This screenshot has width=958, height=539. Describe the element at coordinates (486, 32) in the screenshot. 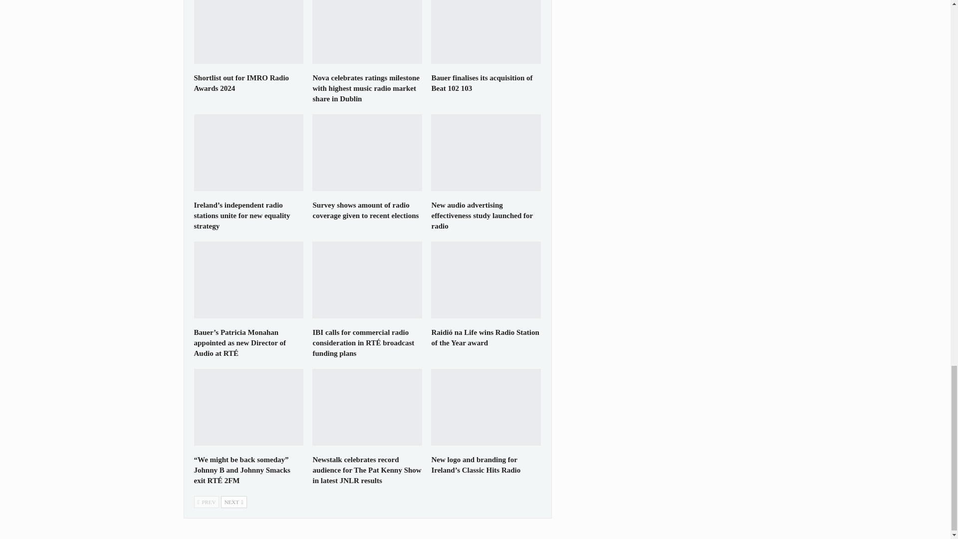

I see `Bauer finalises its acquisition of Beat 102 103` at that location.